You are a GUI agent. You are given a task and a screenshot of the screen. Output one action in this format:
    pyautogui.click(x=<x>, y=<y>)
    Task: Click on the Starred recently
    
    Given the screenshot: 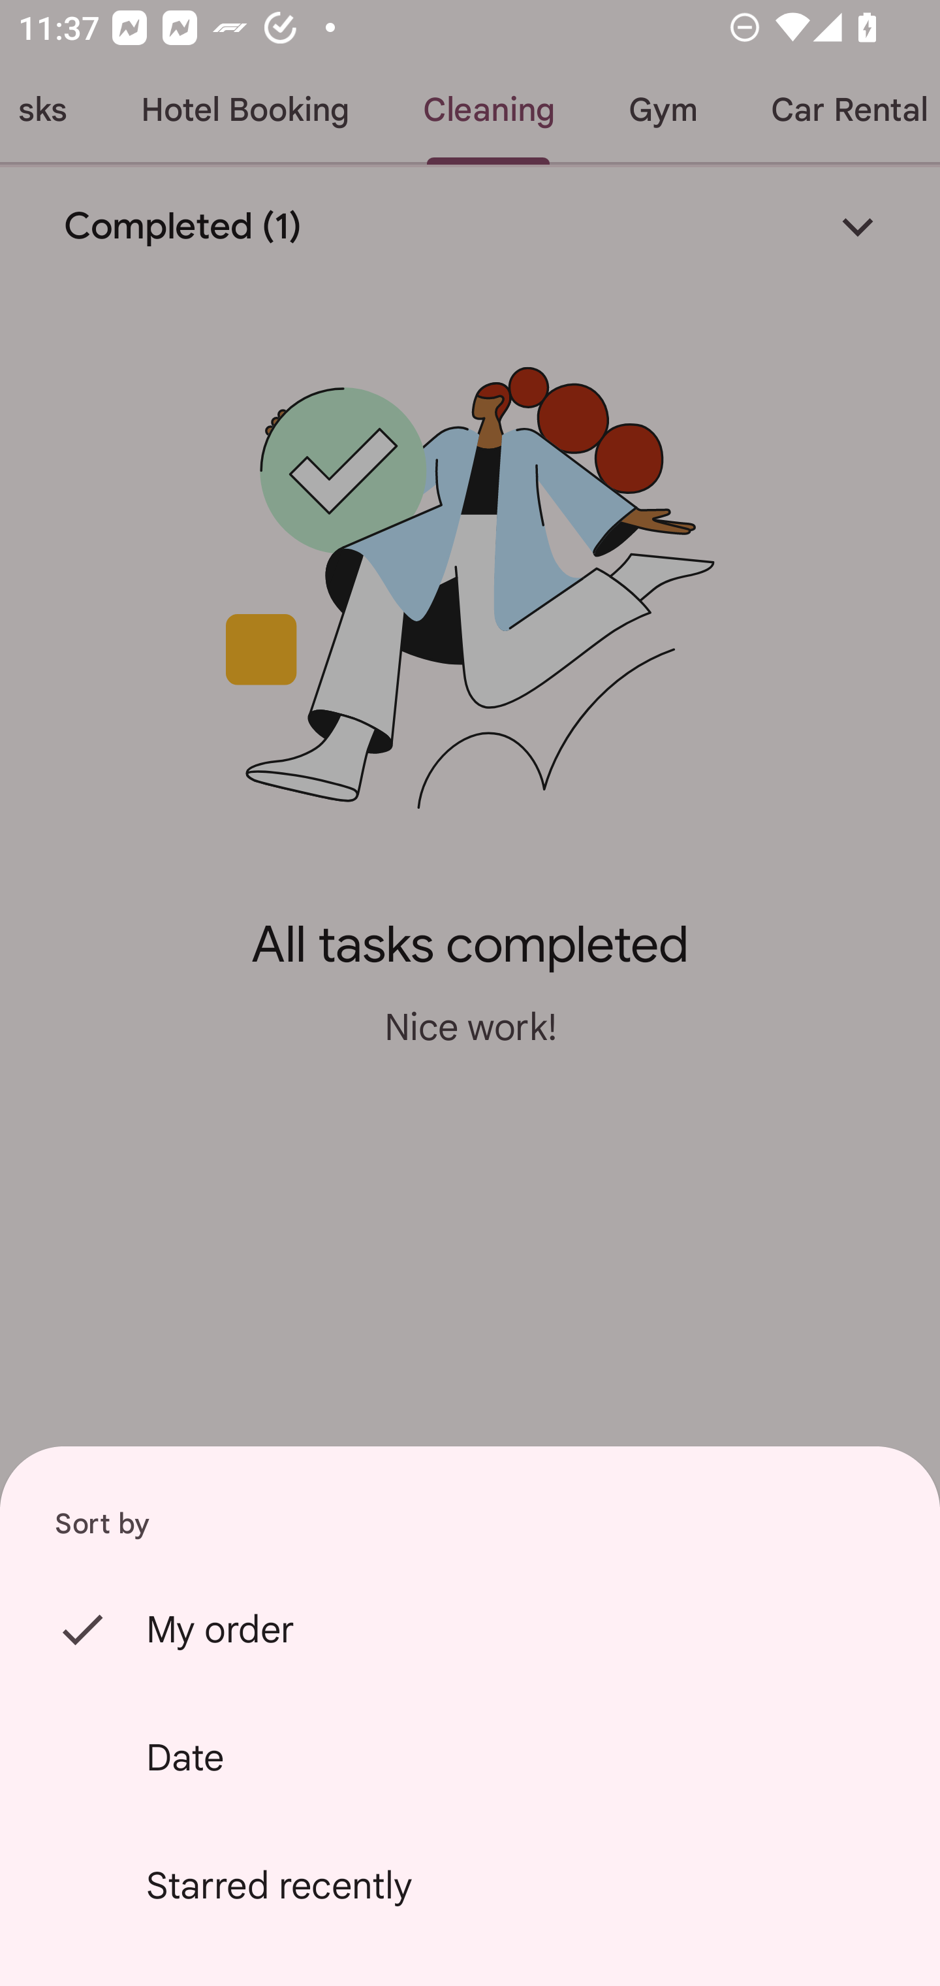 What is the action you would take?
    pyautogui.click(x=470, y=1885)
    